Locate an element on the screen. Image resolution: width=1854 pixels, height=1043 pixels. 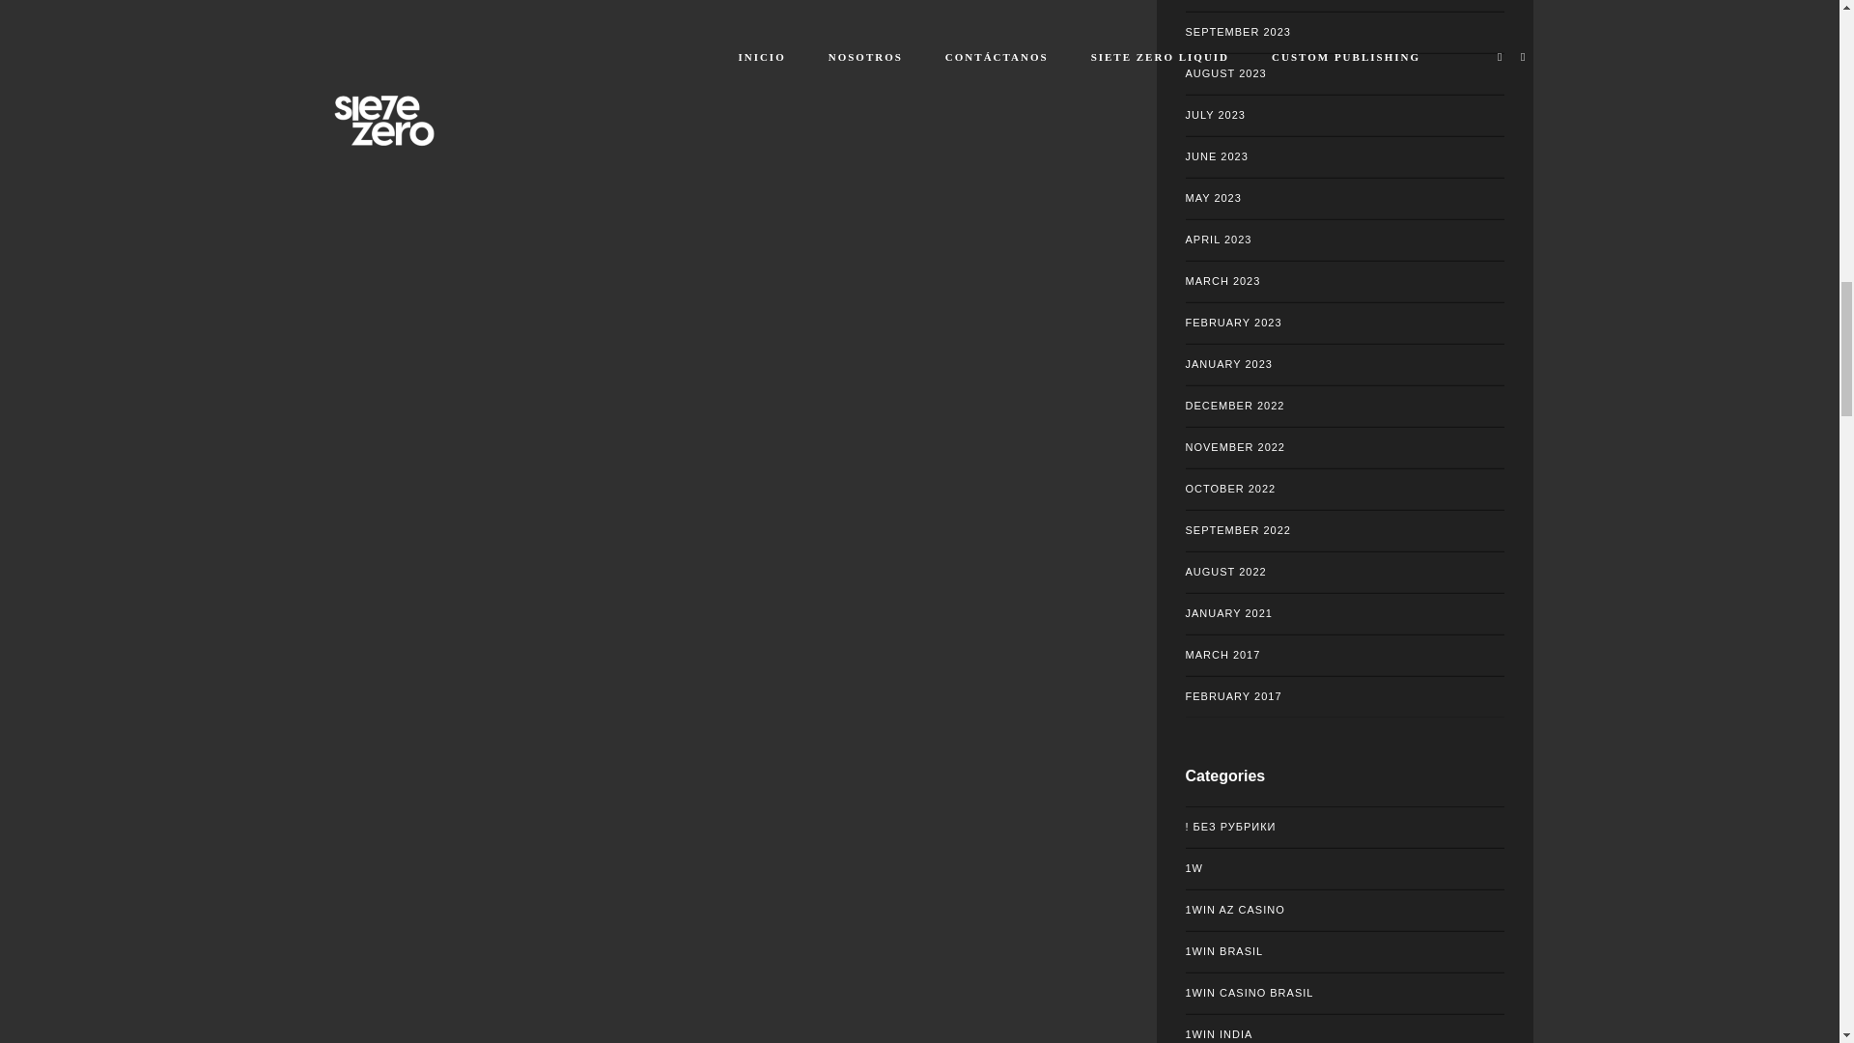
JUNE 2023 is located at coordinates (1344, 156).